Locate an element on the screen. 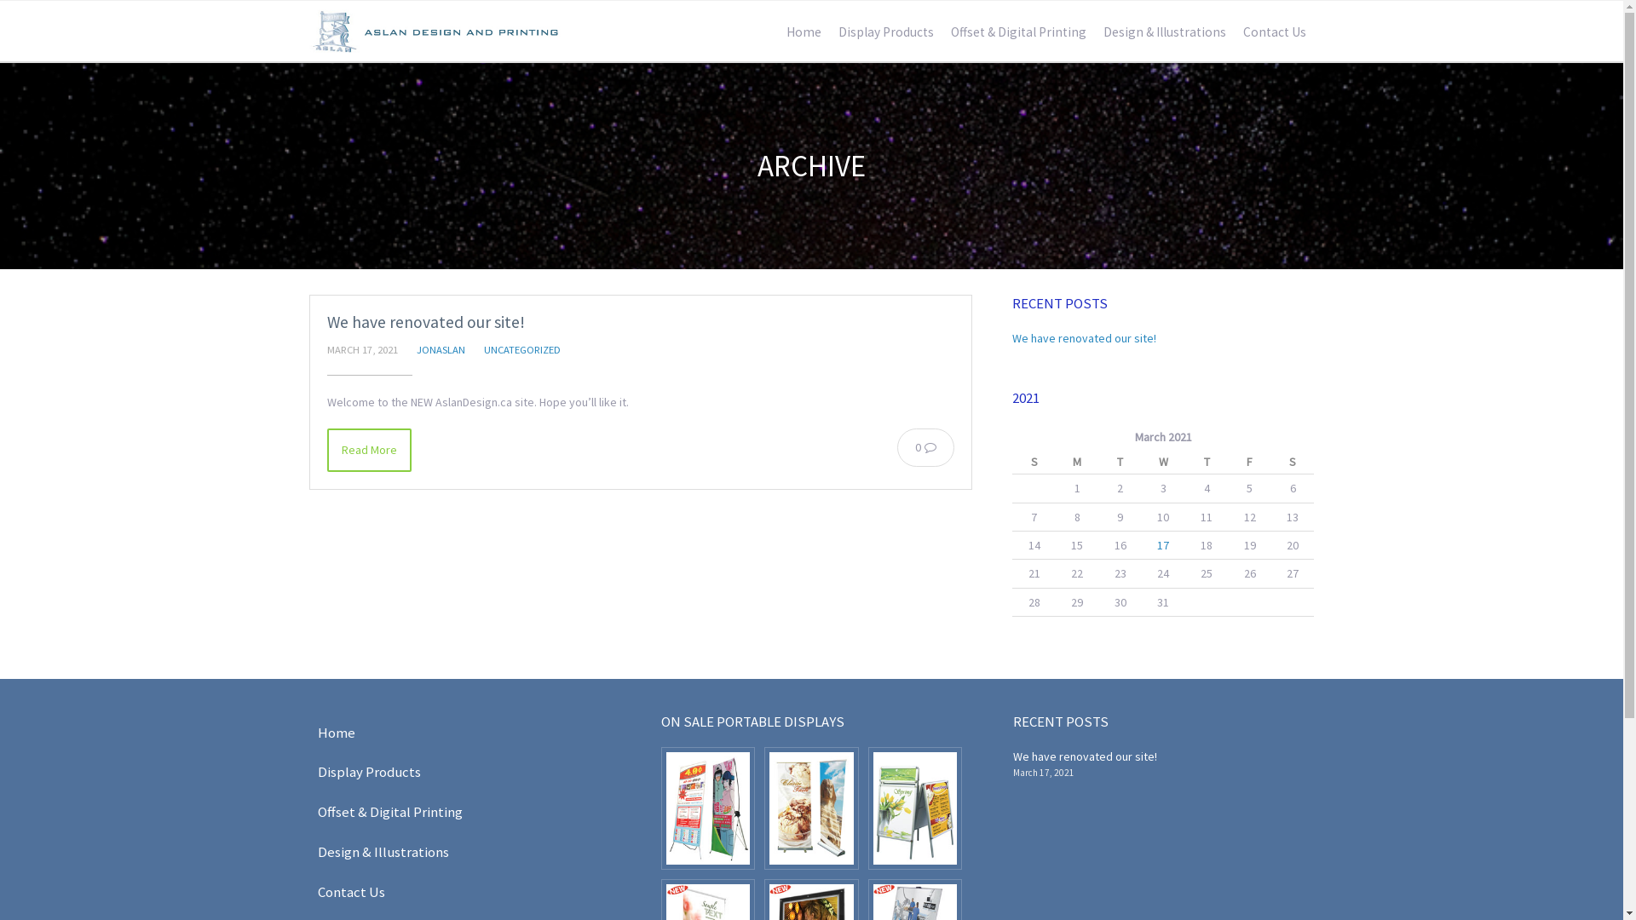  Contact Us is located at coordinates (1274, 32).